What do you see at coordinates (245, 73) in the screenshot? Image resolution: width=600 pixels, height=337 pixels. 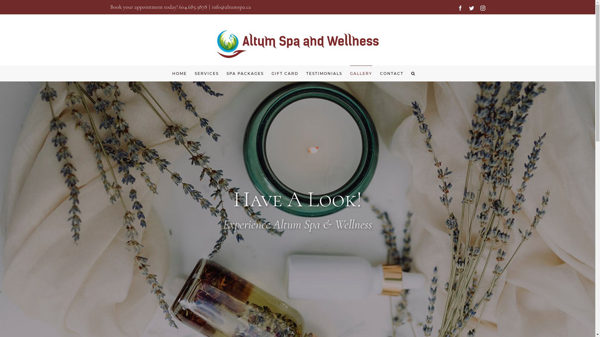 I see `SPA PACKAGES` at bounding box center [245, 73].